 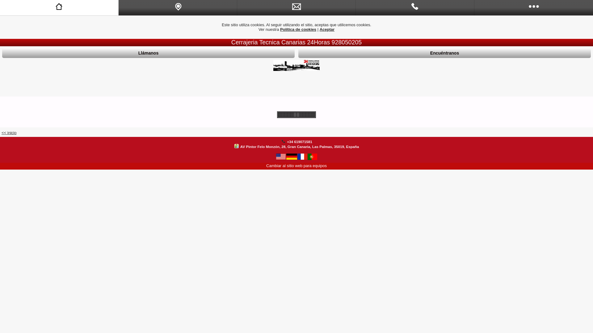 What do you see at coordinates (300, 142) in the screenshot?
I see `+34 619071581` at bounding box center [300, 142].